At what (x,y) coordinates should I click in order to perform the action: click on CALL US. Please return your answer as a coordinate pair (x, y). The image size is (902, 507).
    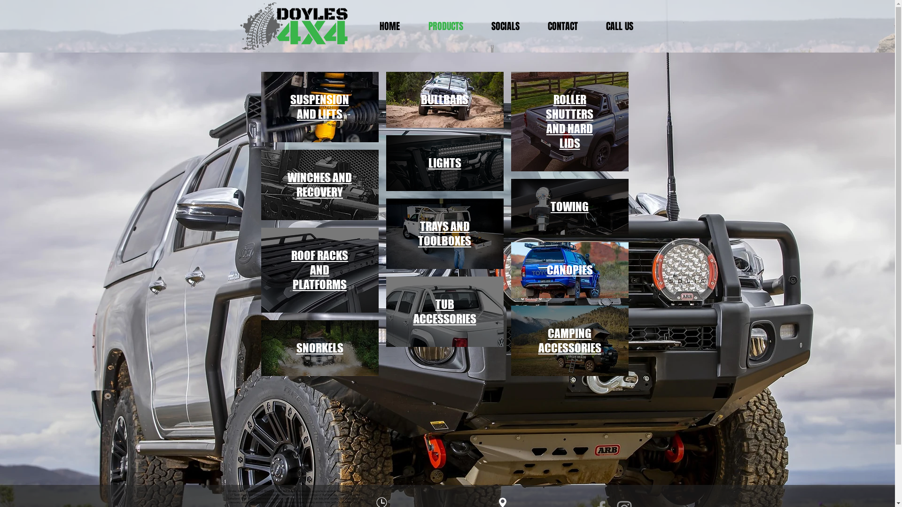
    Looking at the image, I should click on (626, 26).